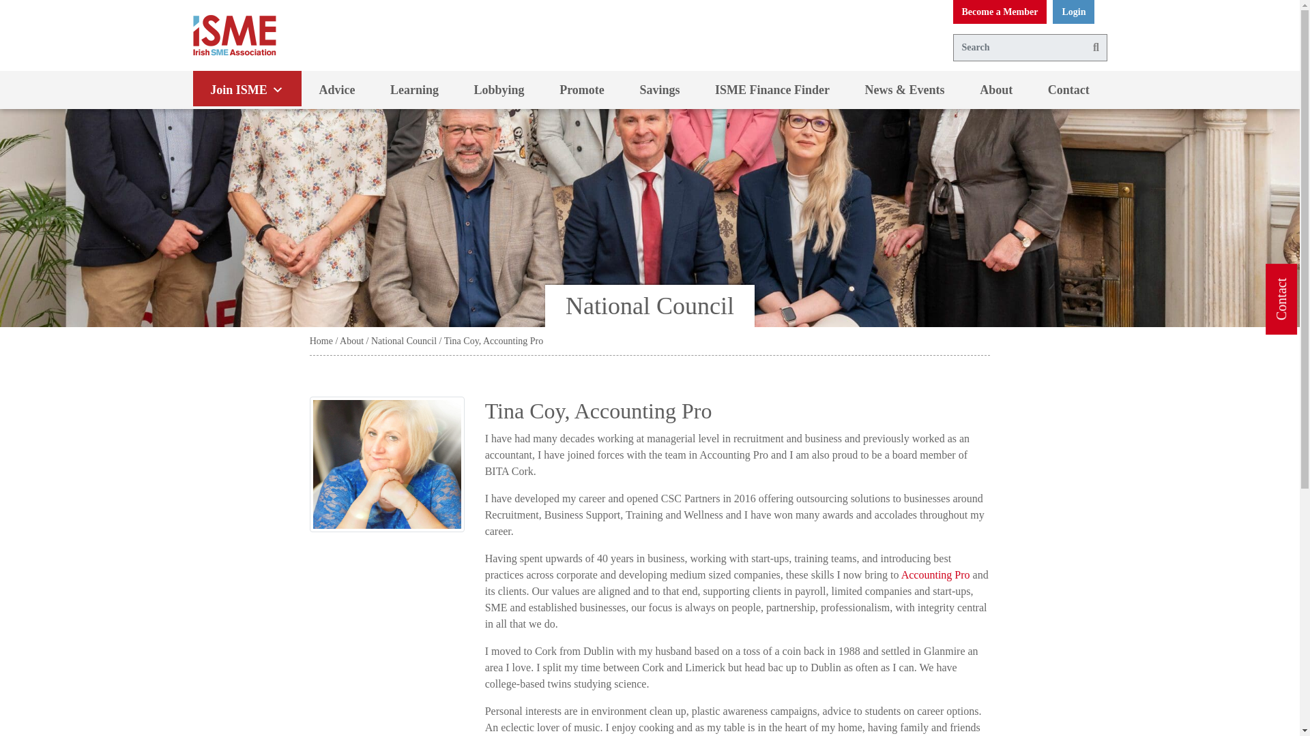  Describe the element at coordinates (247, 89) in the screenshot. I see `Join ISME` at that location.